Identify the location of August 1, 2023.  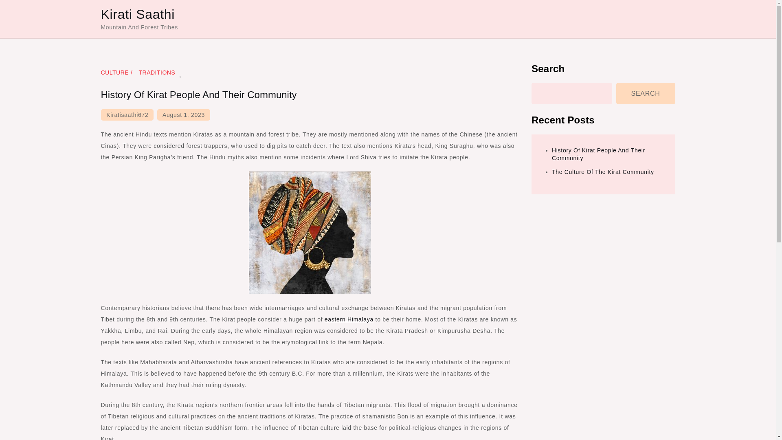
(183, 114).